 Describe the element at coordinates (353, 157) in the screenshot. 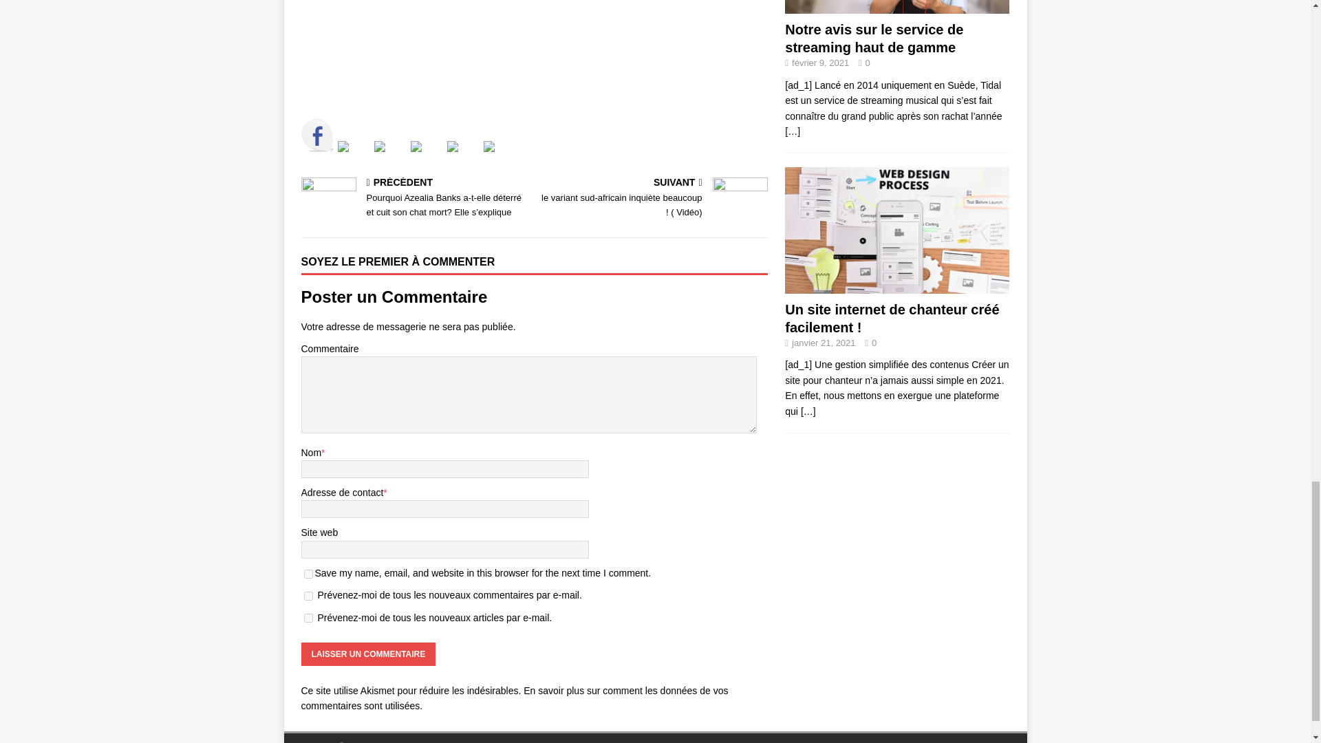

I see `Share on Twitter` at that location.